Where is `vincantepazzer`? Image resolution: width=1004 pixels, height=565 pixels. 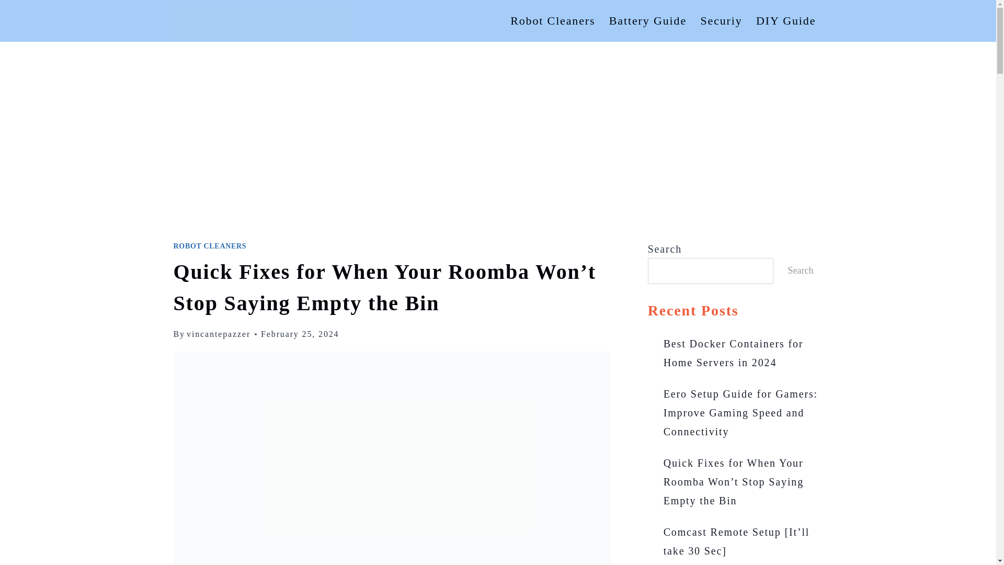 vincantepazzer is located at coordinates (219, 334).